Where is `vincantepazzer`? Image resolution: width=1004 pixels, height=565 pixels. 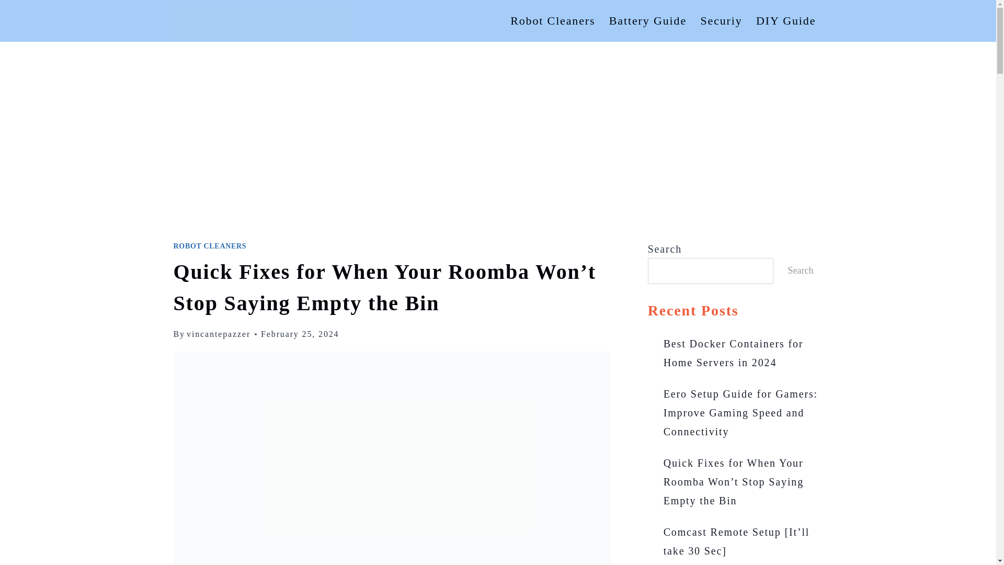 vincantepazzer is located at coordinates (219, 334).